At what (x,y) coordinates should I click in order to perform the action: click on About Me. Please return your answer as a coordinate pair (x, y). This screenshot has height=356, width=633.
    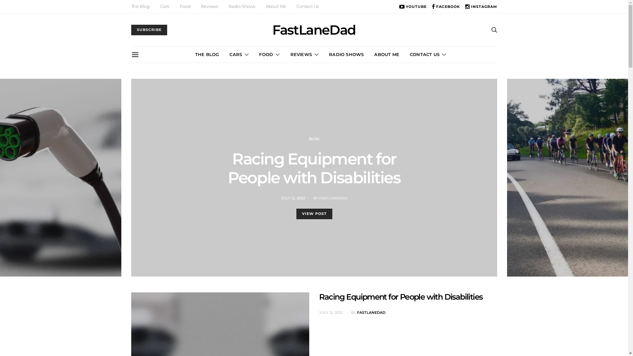
    Looking at the image, I should click on (276, 7).